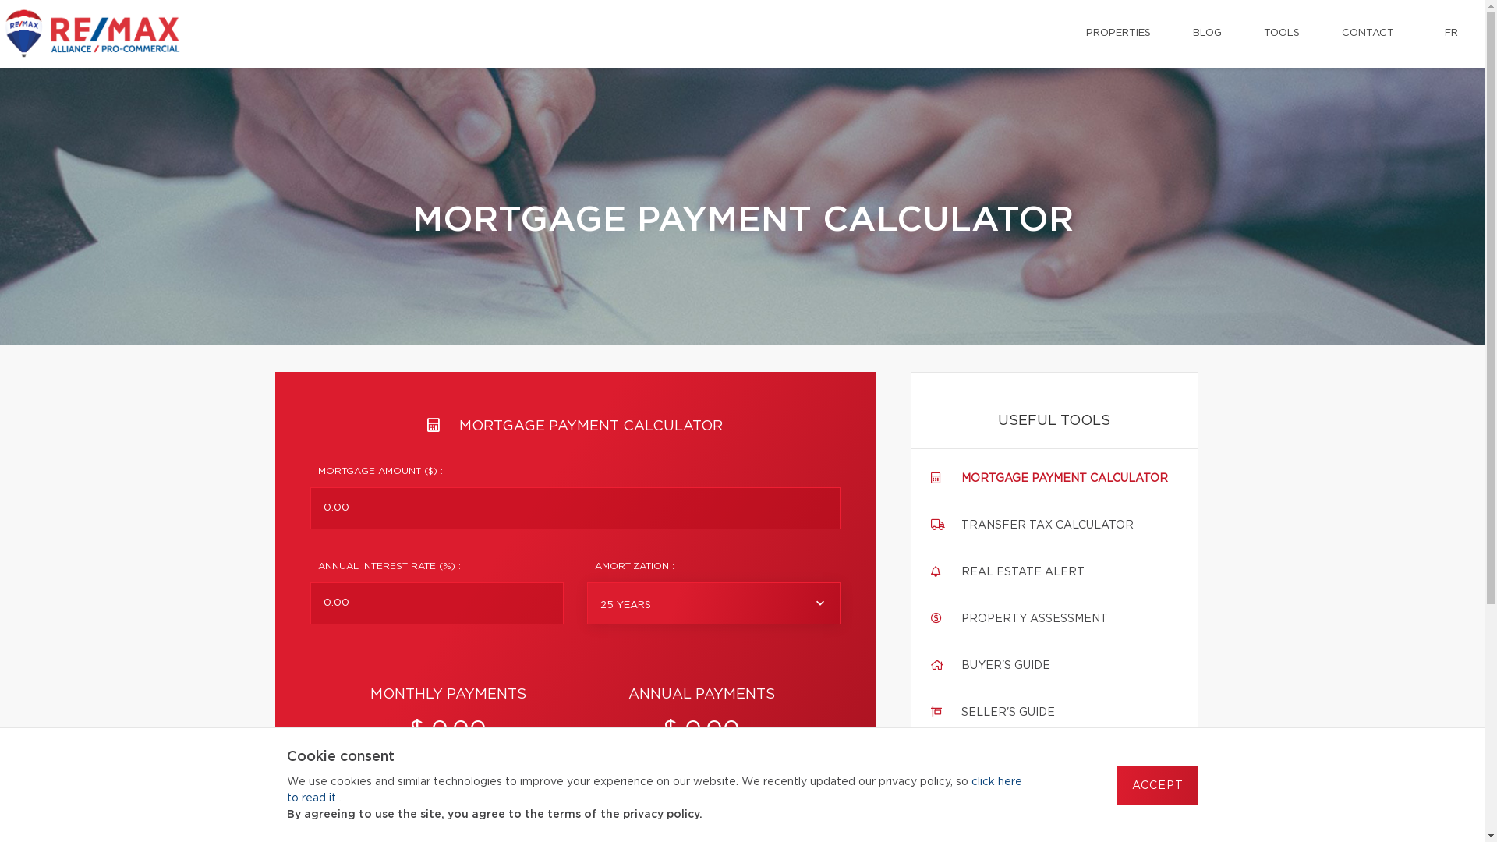  What do you see at coordinates (1005, 666) in the screenshot?
I see `BUYER'S GUIDE` at bounding box center [1005, 666].